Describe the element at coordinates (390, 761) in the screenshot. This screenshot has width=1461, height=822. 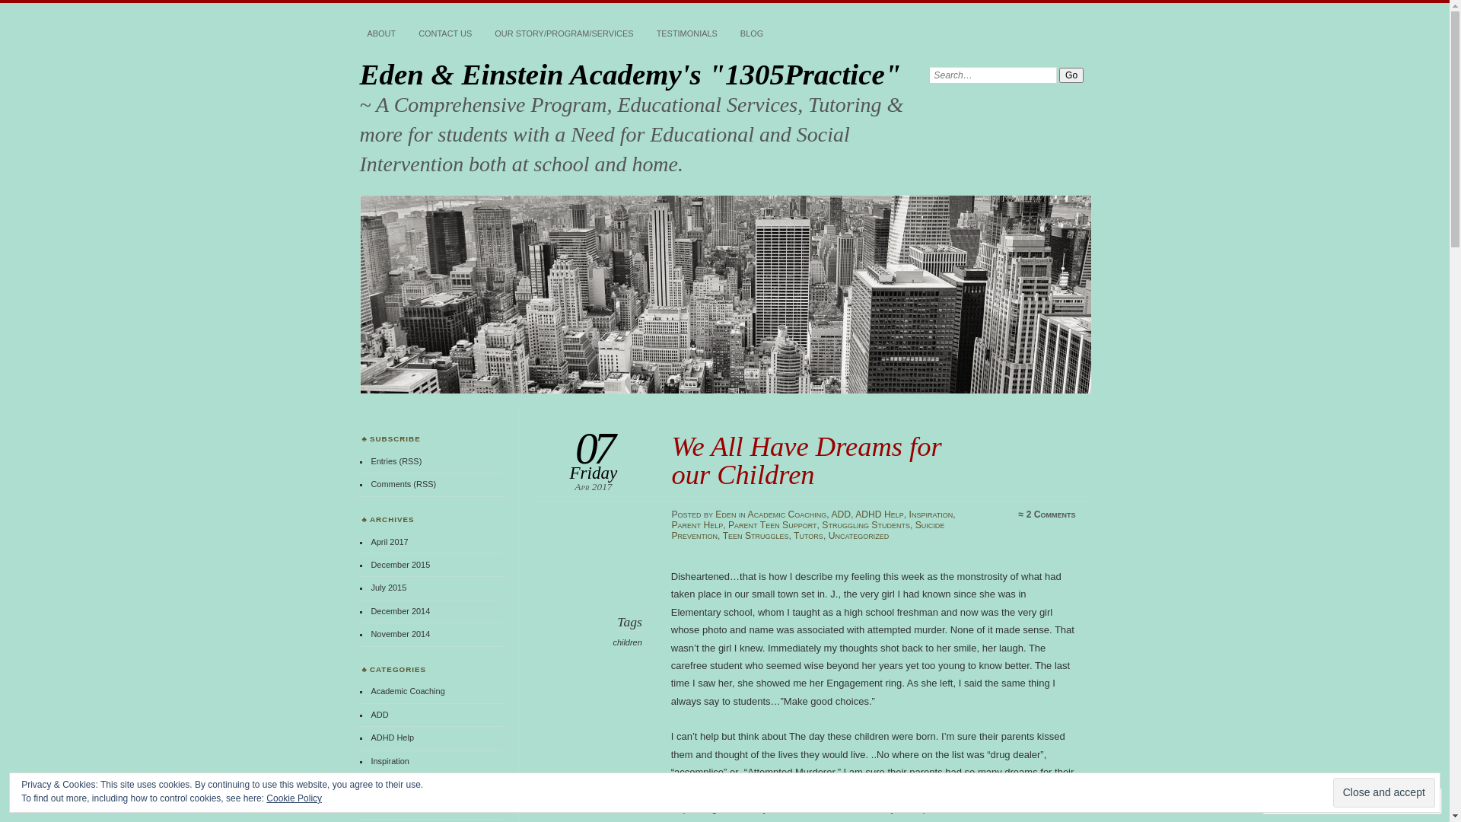
I see `Inspiration` at that location.